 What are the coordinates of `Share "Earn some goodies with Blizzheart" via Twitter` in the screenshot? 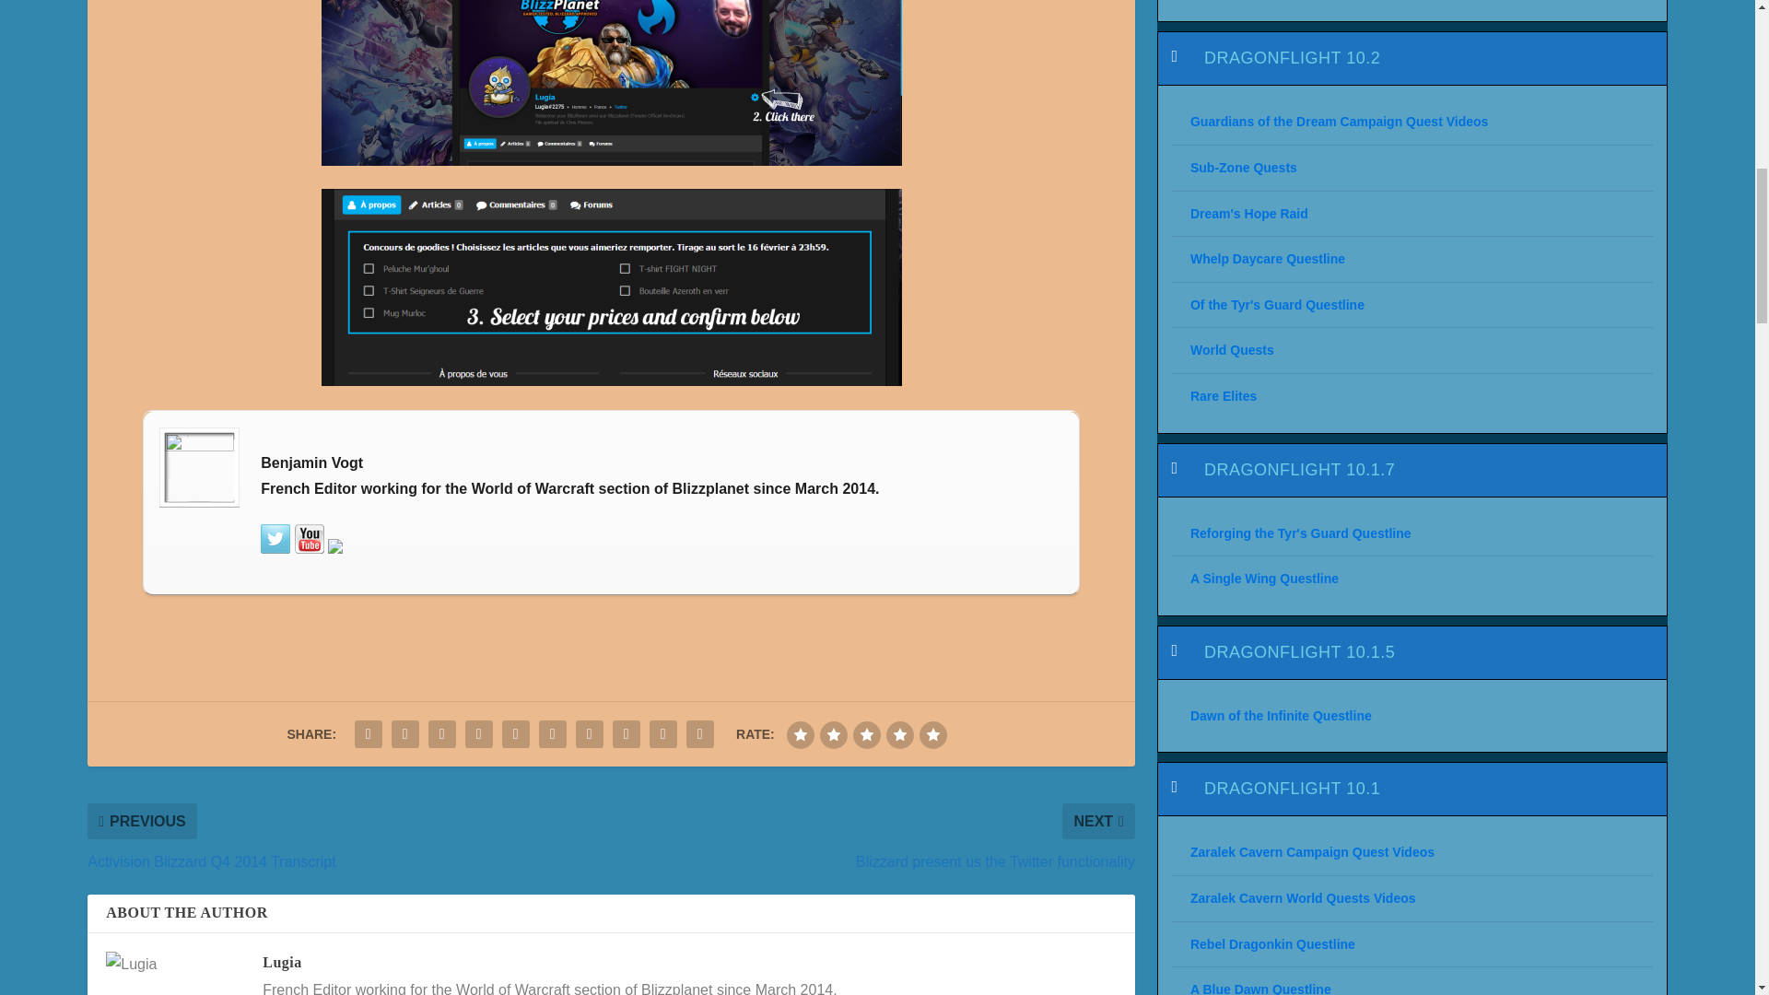 It's located at (405, 733).